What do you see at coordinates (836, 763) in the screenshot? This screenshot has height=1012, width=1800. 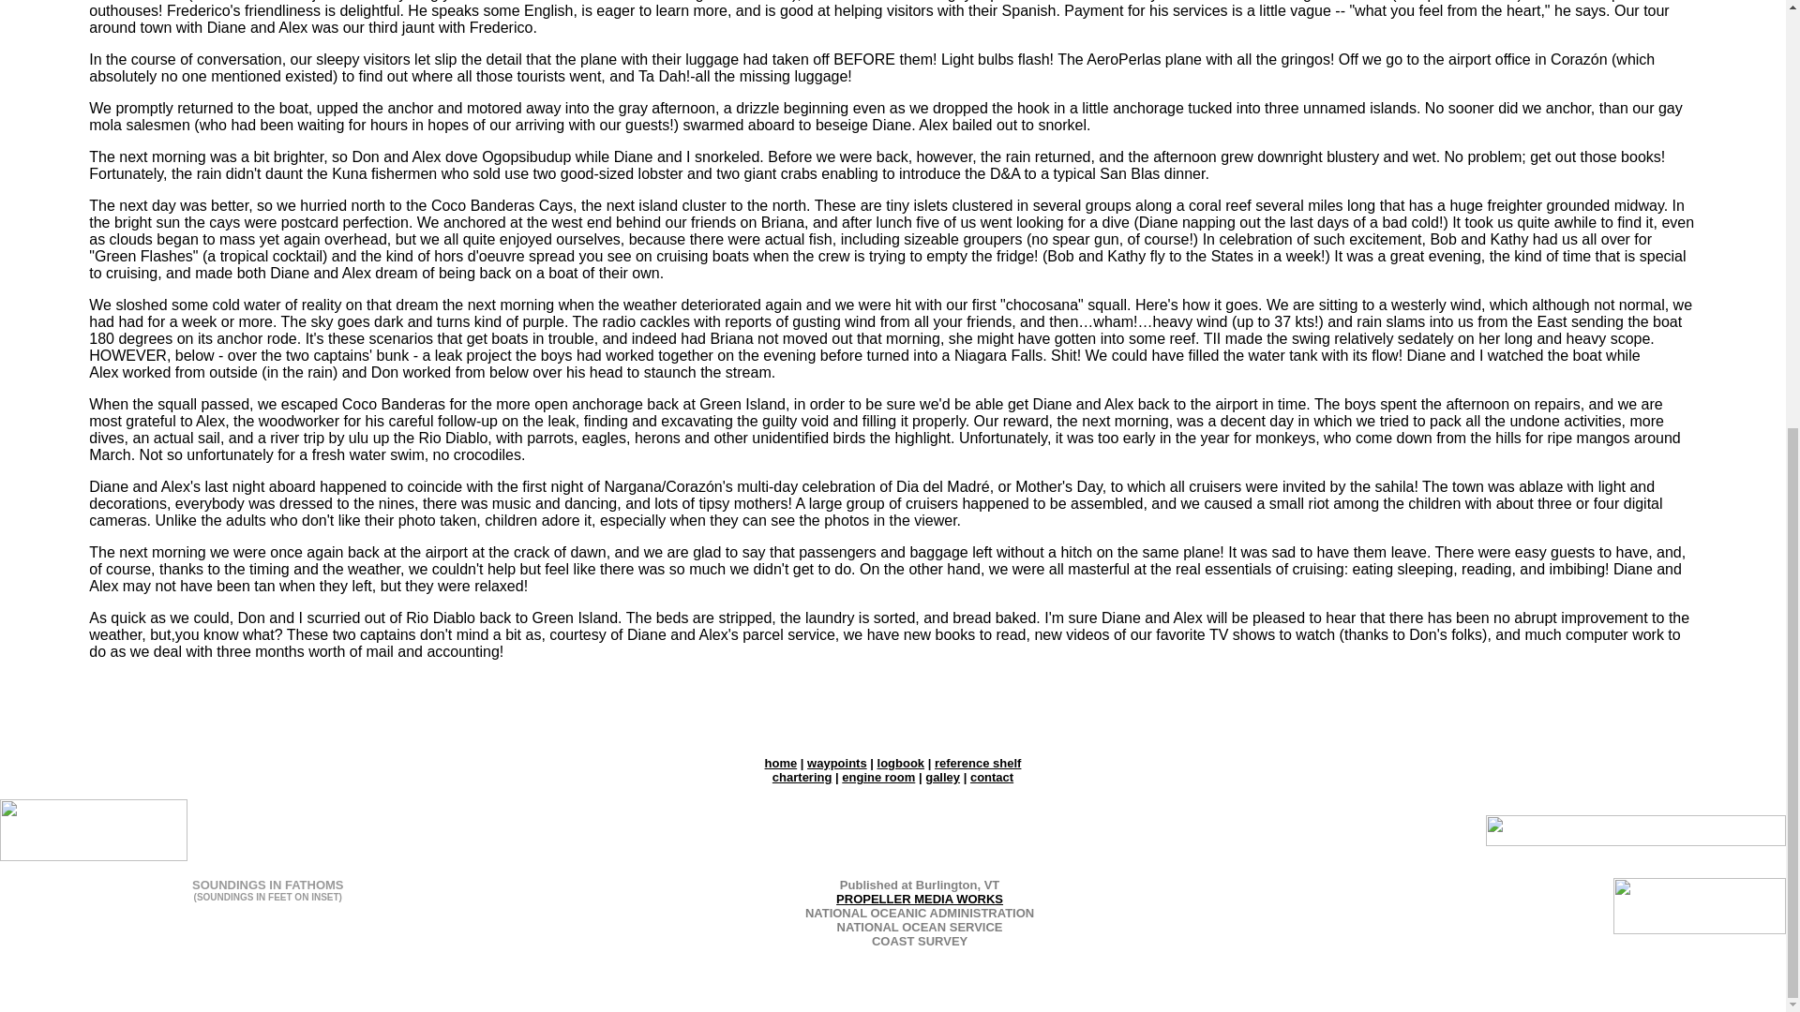 I see `waypoints` at bounding box center [836, 763].